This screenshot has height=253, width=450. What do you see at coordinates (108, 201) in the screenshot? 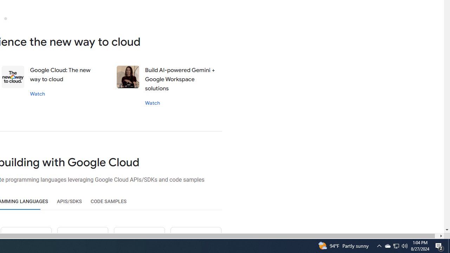
I see `CODE SAMPLES` at bounding box center [108, 201].